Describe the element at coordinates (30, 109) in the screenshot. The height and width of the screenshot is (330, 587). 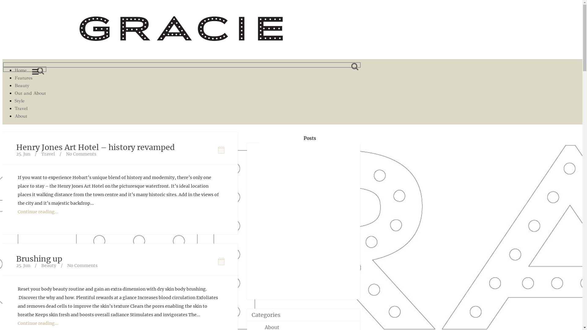
I see `Travel` at that location.